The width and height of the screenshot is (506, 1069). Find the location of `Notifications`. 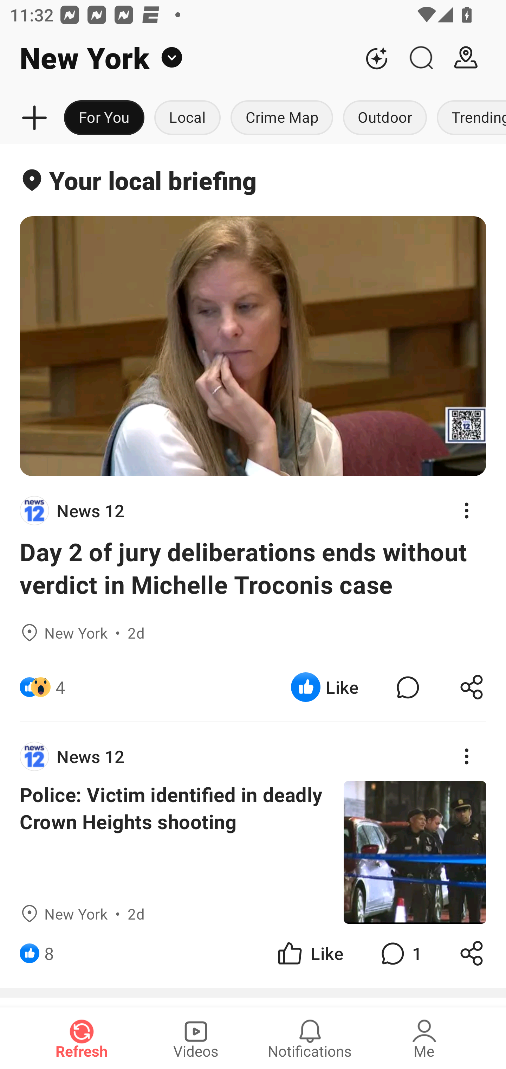

Notifications is located at coordinates (310, 1038).